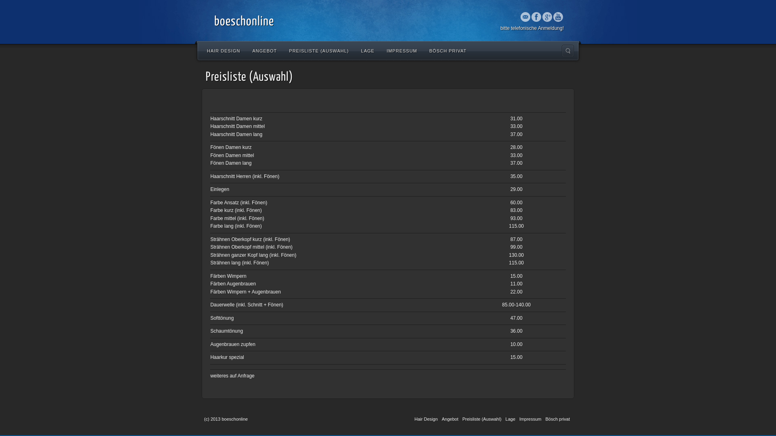  I want to click on Youtube, so click(558, 17).